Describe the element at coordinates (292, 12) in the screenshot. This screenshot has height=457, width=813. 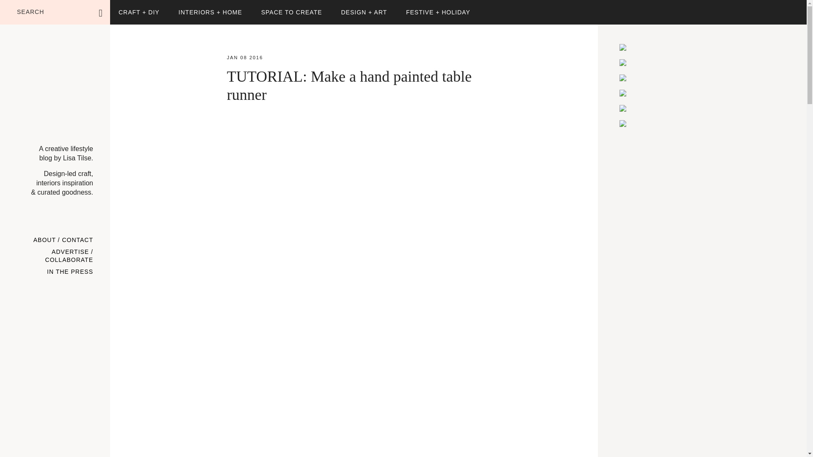
I see `SPACE TO CREATE` at that location.